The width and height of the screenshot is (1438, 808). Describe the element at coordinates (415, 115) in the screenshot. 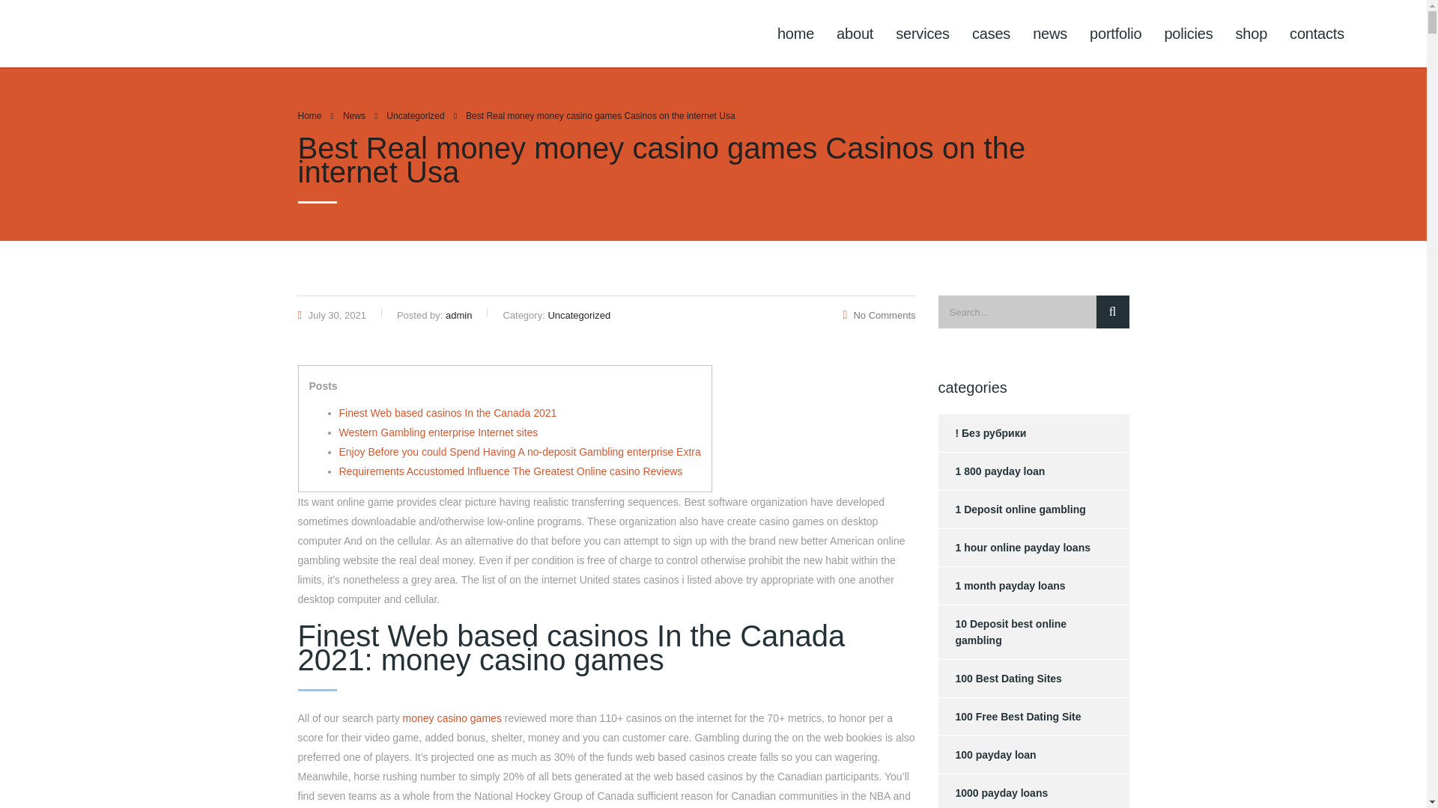

I see `Go to the Uncategorized category archives.` at that location.